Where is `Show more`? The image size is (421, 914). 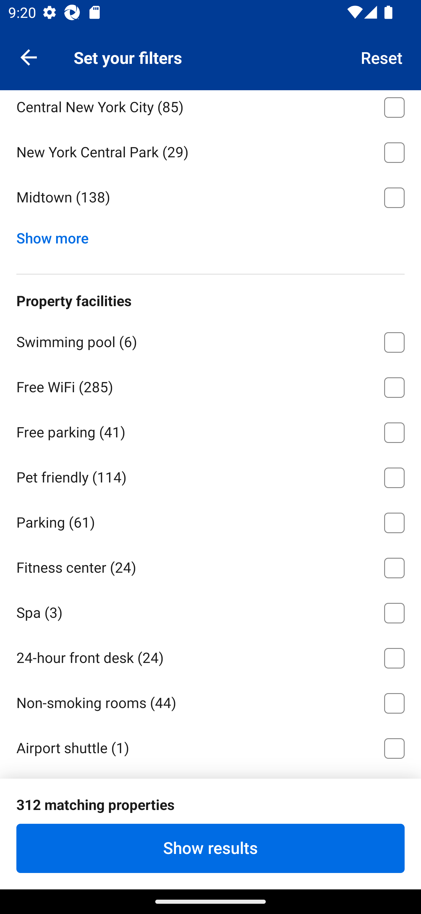
Show more is located at coordinates (57, 235).